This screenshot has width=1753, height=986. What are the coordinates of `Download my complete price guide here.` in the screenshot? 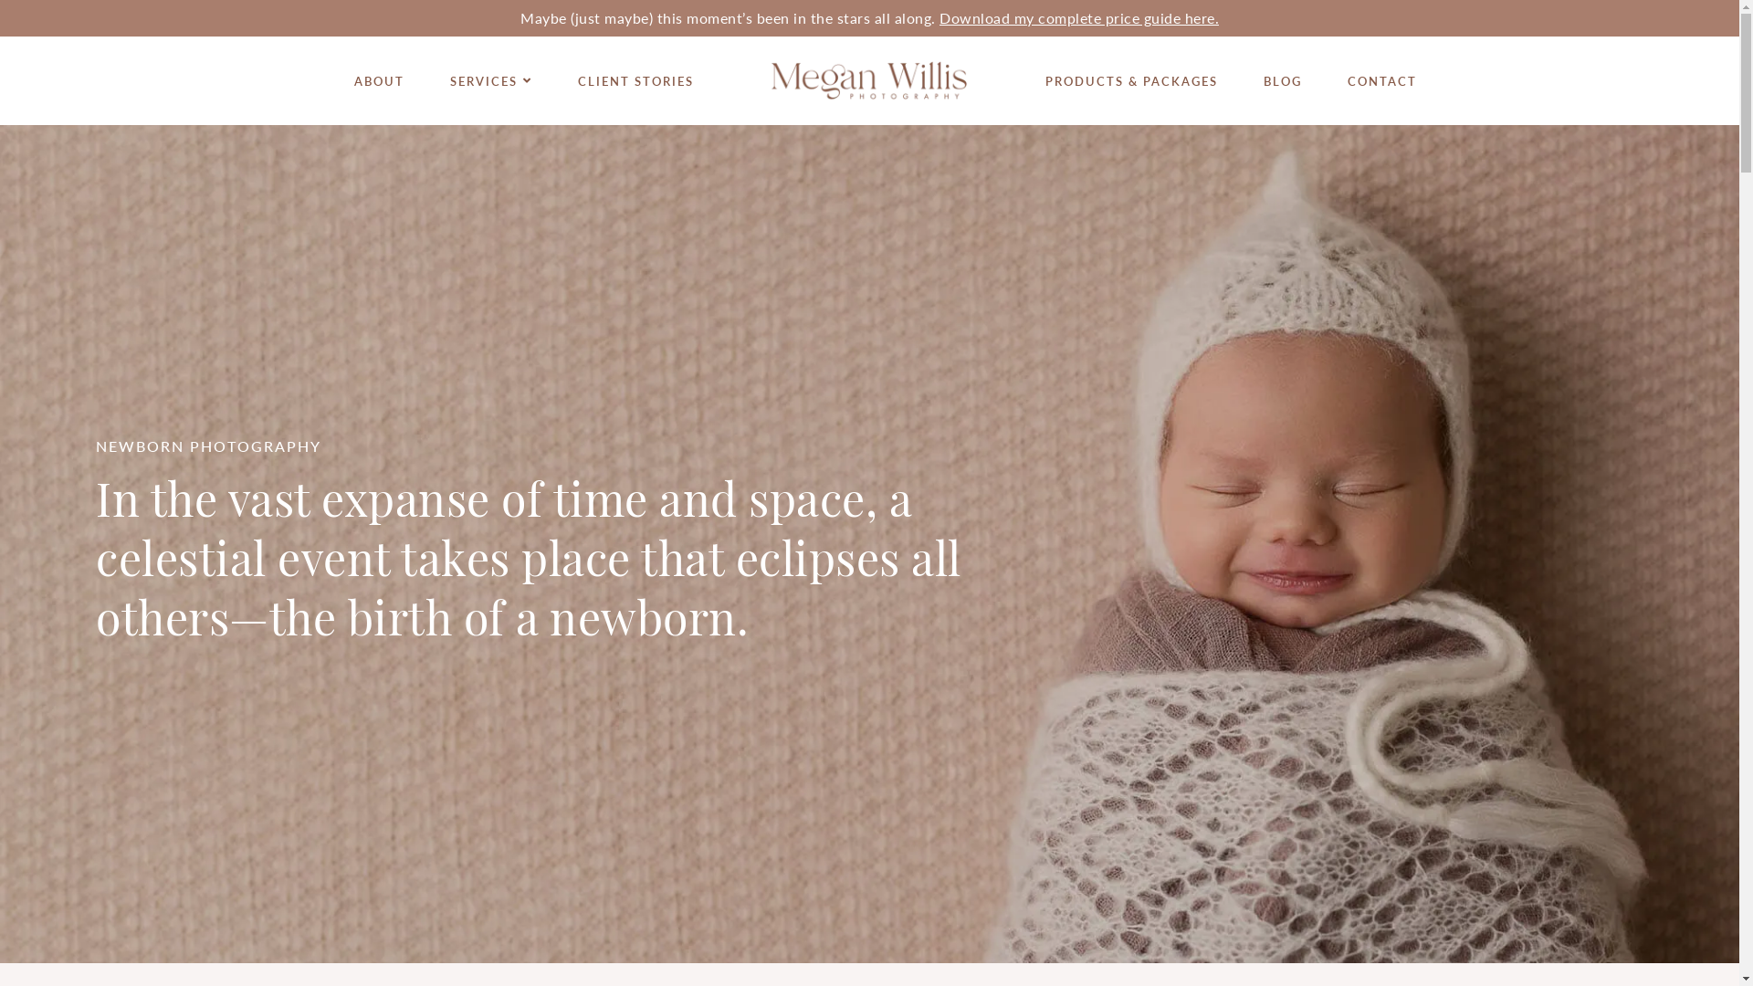 It's located at (1079, 18).